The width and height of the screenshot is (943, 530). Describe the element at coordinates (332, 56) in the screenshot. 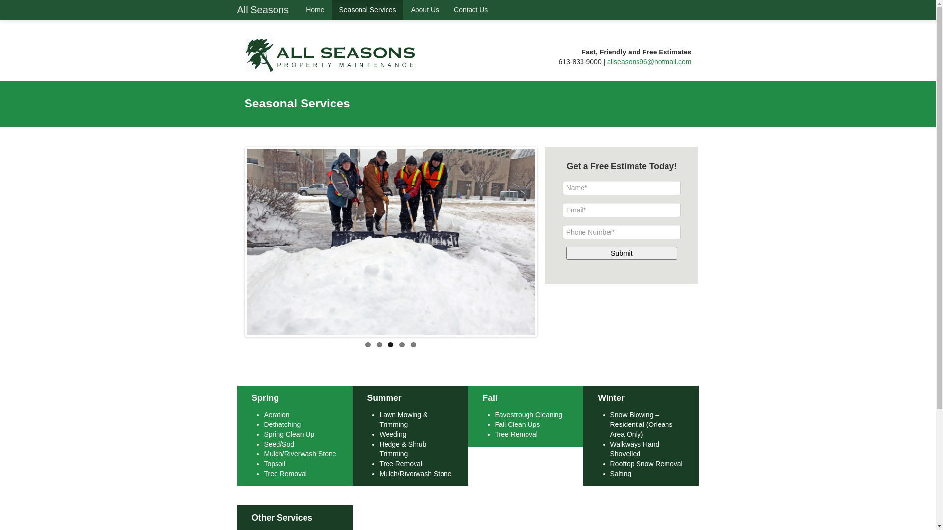

I see `all-seasons-property-maintenance-logo` at that location.